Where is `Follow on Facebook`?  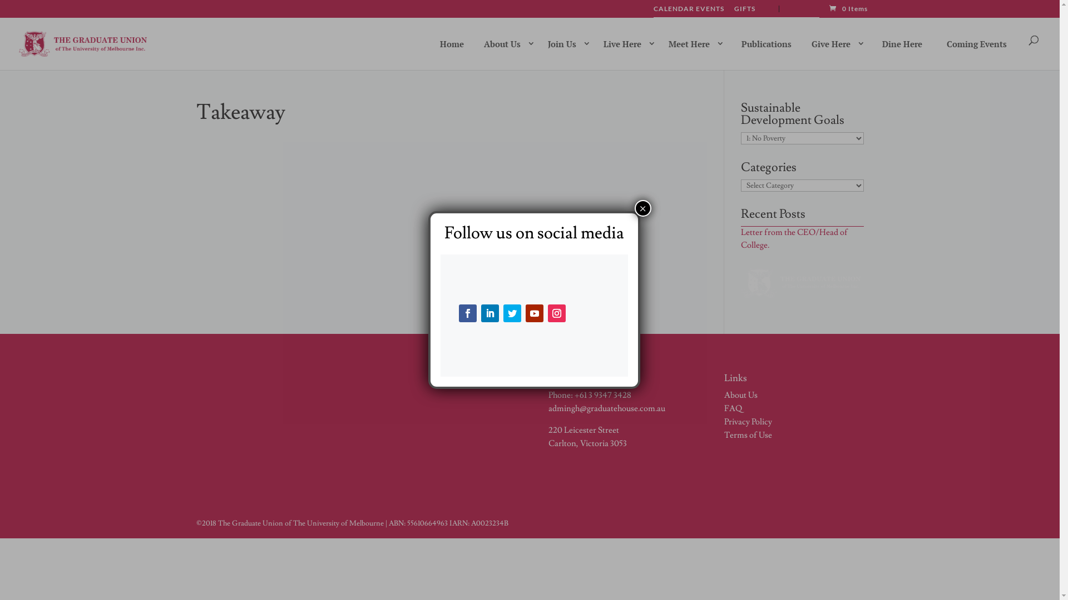
Follow on Facebook is located at coordinates (468, 313).